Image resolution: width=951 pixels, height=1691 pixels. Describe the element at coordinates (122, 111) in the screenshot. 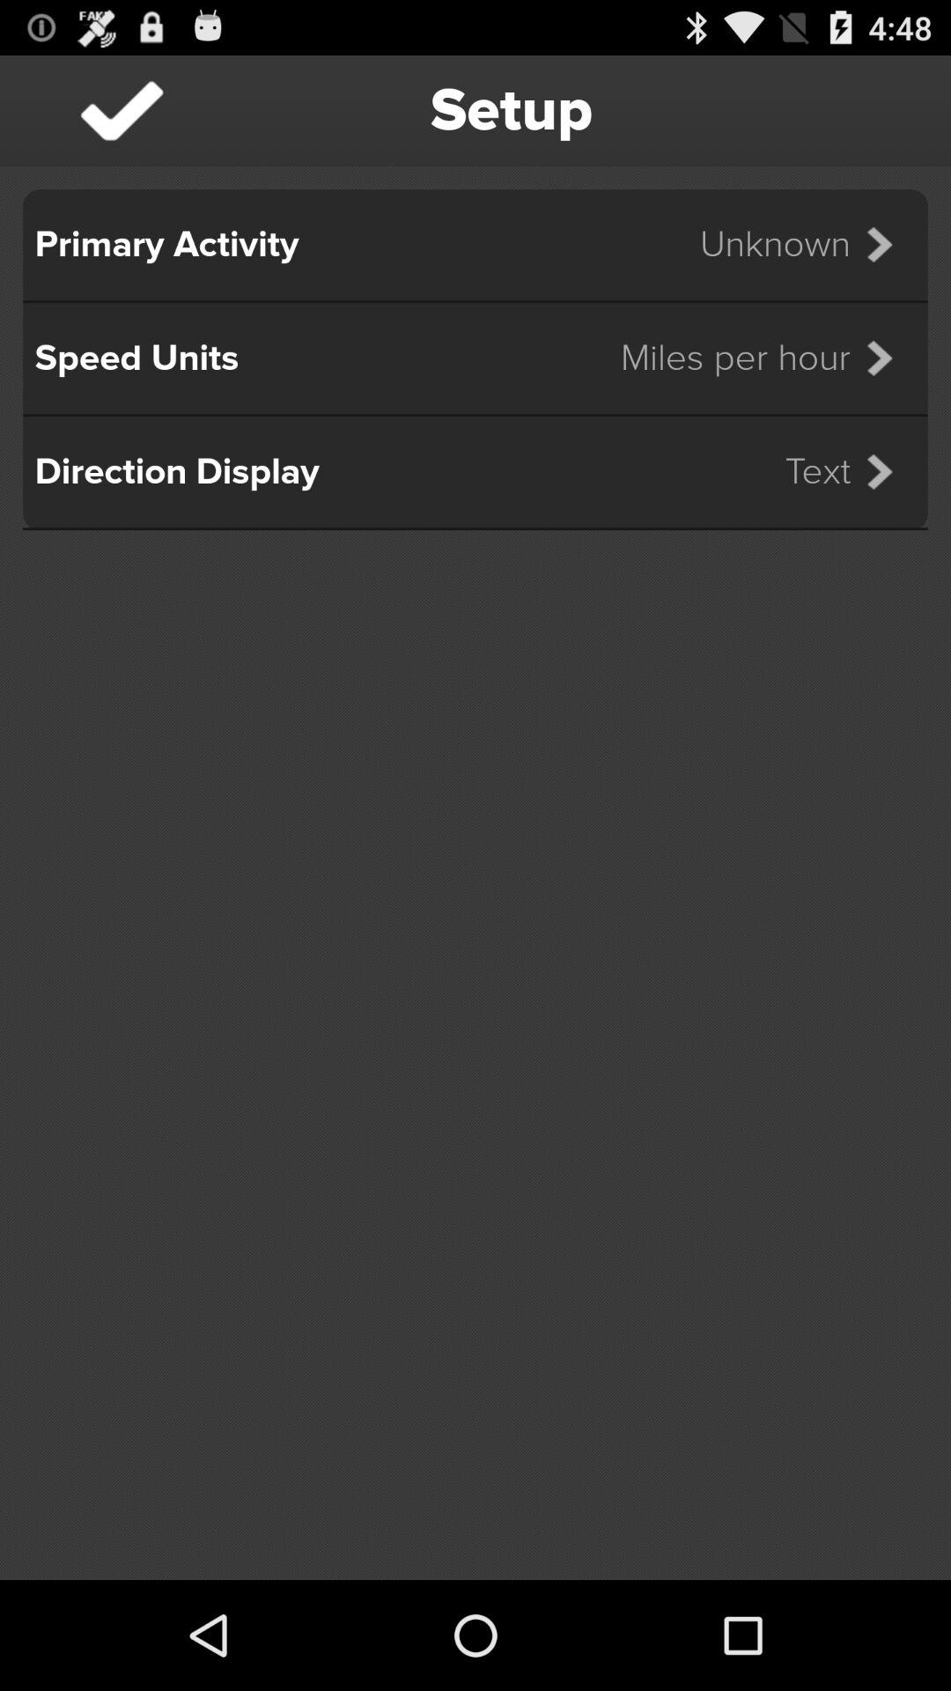

I see `turn on the item next to the setup item` at that location.